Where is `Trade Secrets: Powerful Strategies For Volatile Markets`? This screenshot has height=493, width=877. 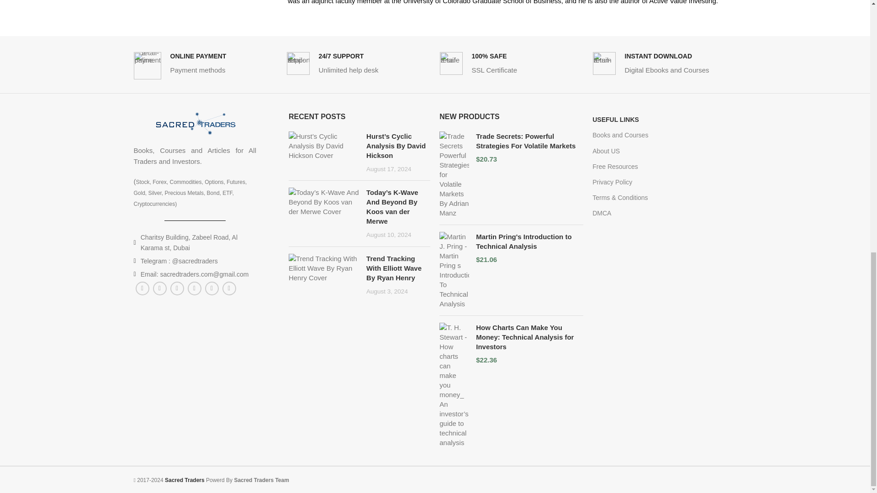 Trade Secrets: Powerful Strategies For Volatile Markets is located at coordinates (529, 141).